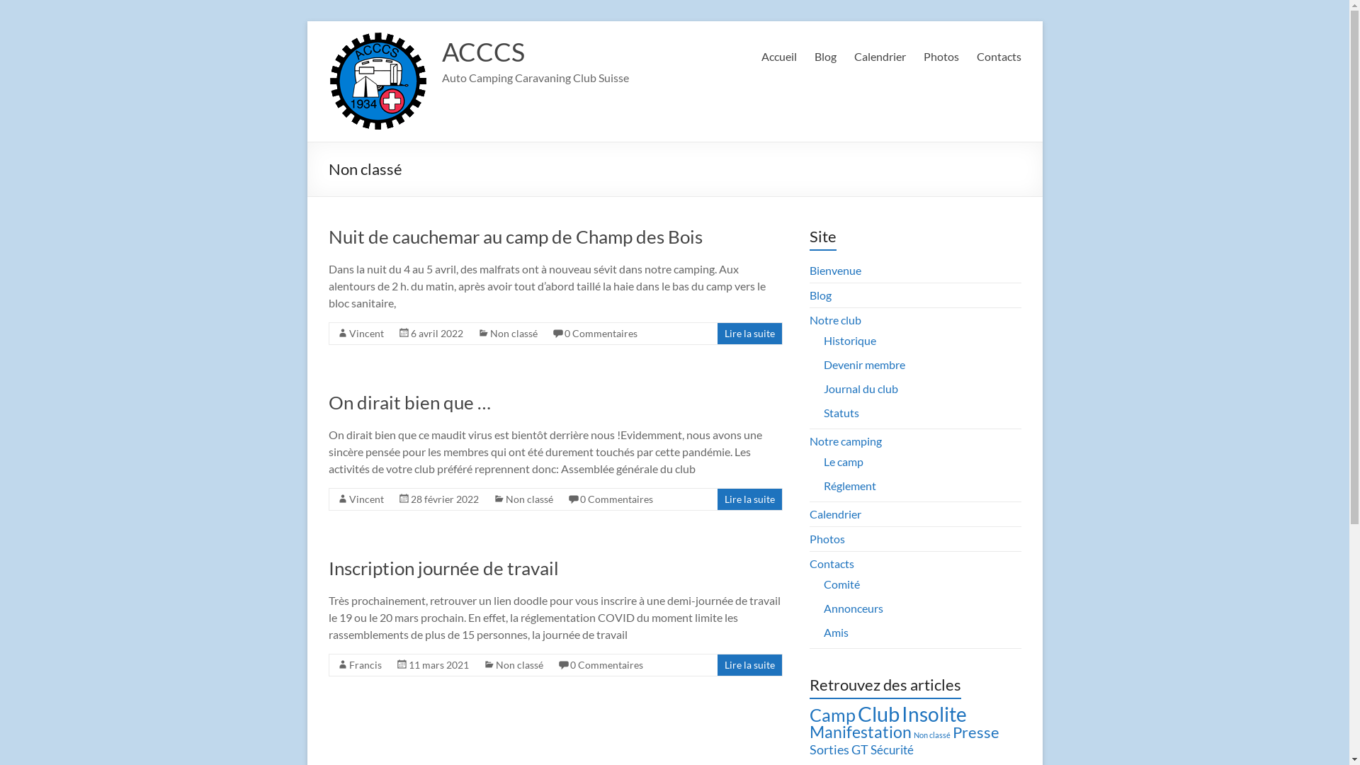  I want to click on Contacts, so click(832, 564).